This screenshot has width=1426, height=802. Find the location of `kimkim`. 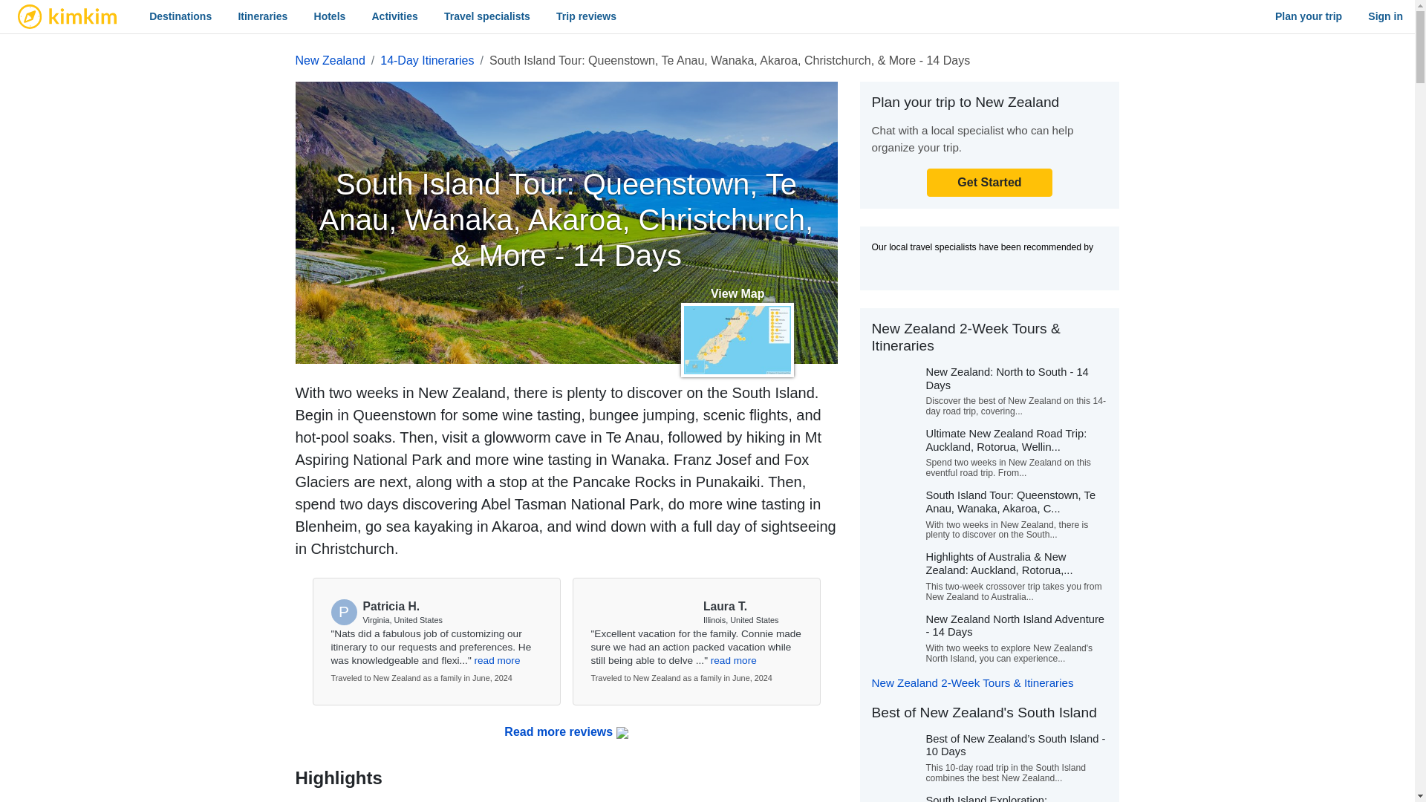

kimkim is located at coordinates (67, 16).